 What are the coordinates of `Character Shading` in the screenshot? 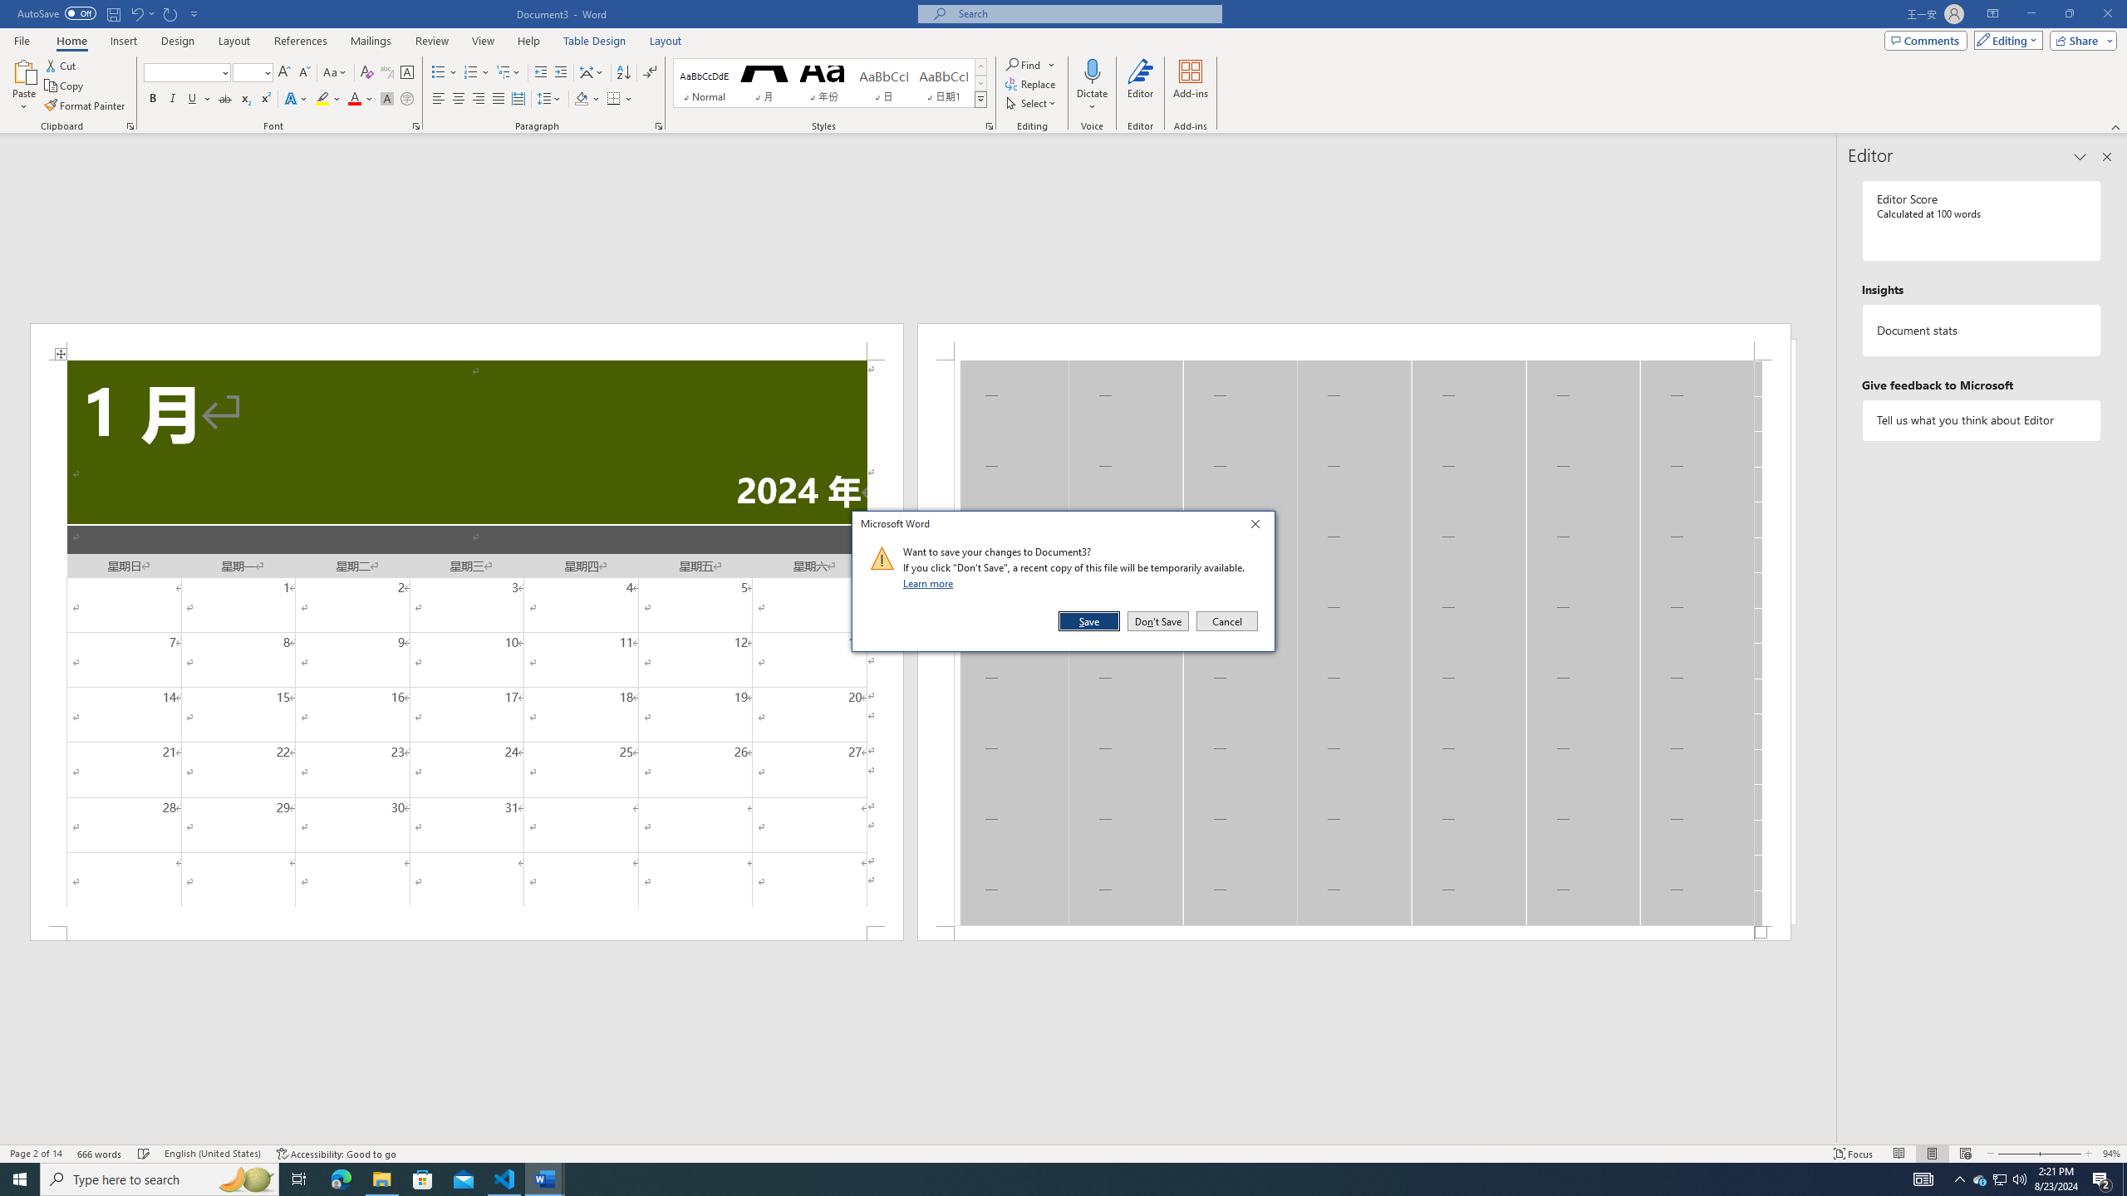 It's located at (387, 100).